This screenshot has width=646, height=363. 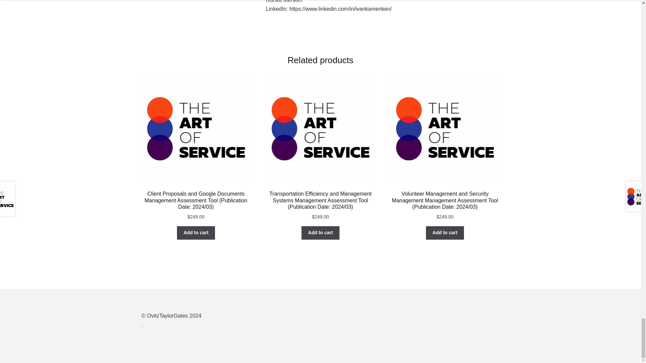 I want to click on Add to cart, so click(x=445, y=233).